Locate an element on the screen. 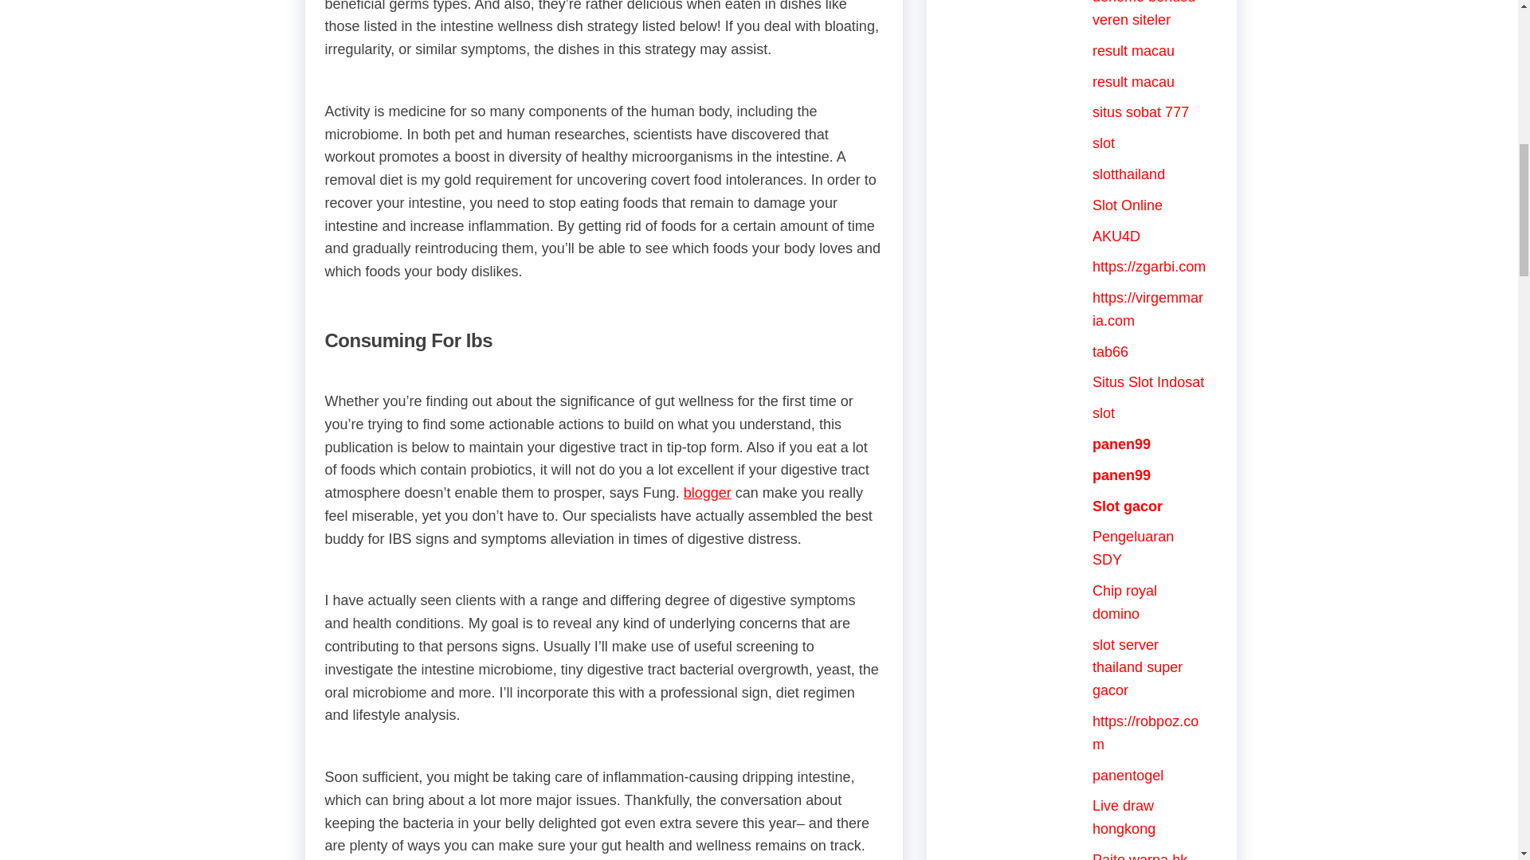 Image resolution: width=1530 pixels, height=860 pixels. result macau is located at coordinates (1133, 51).